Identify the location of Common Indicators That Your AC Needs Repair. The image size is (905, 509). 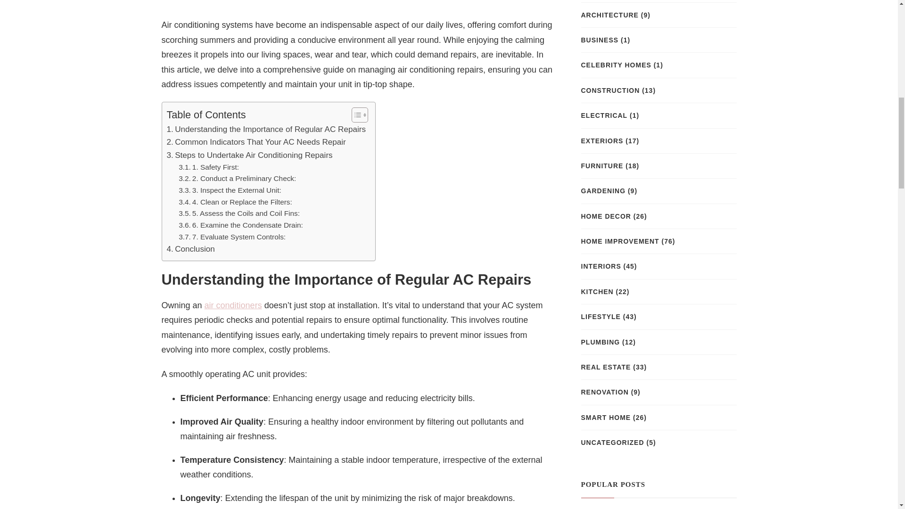
(256, 142).